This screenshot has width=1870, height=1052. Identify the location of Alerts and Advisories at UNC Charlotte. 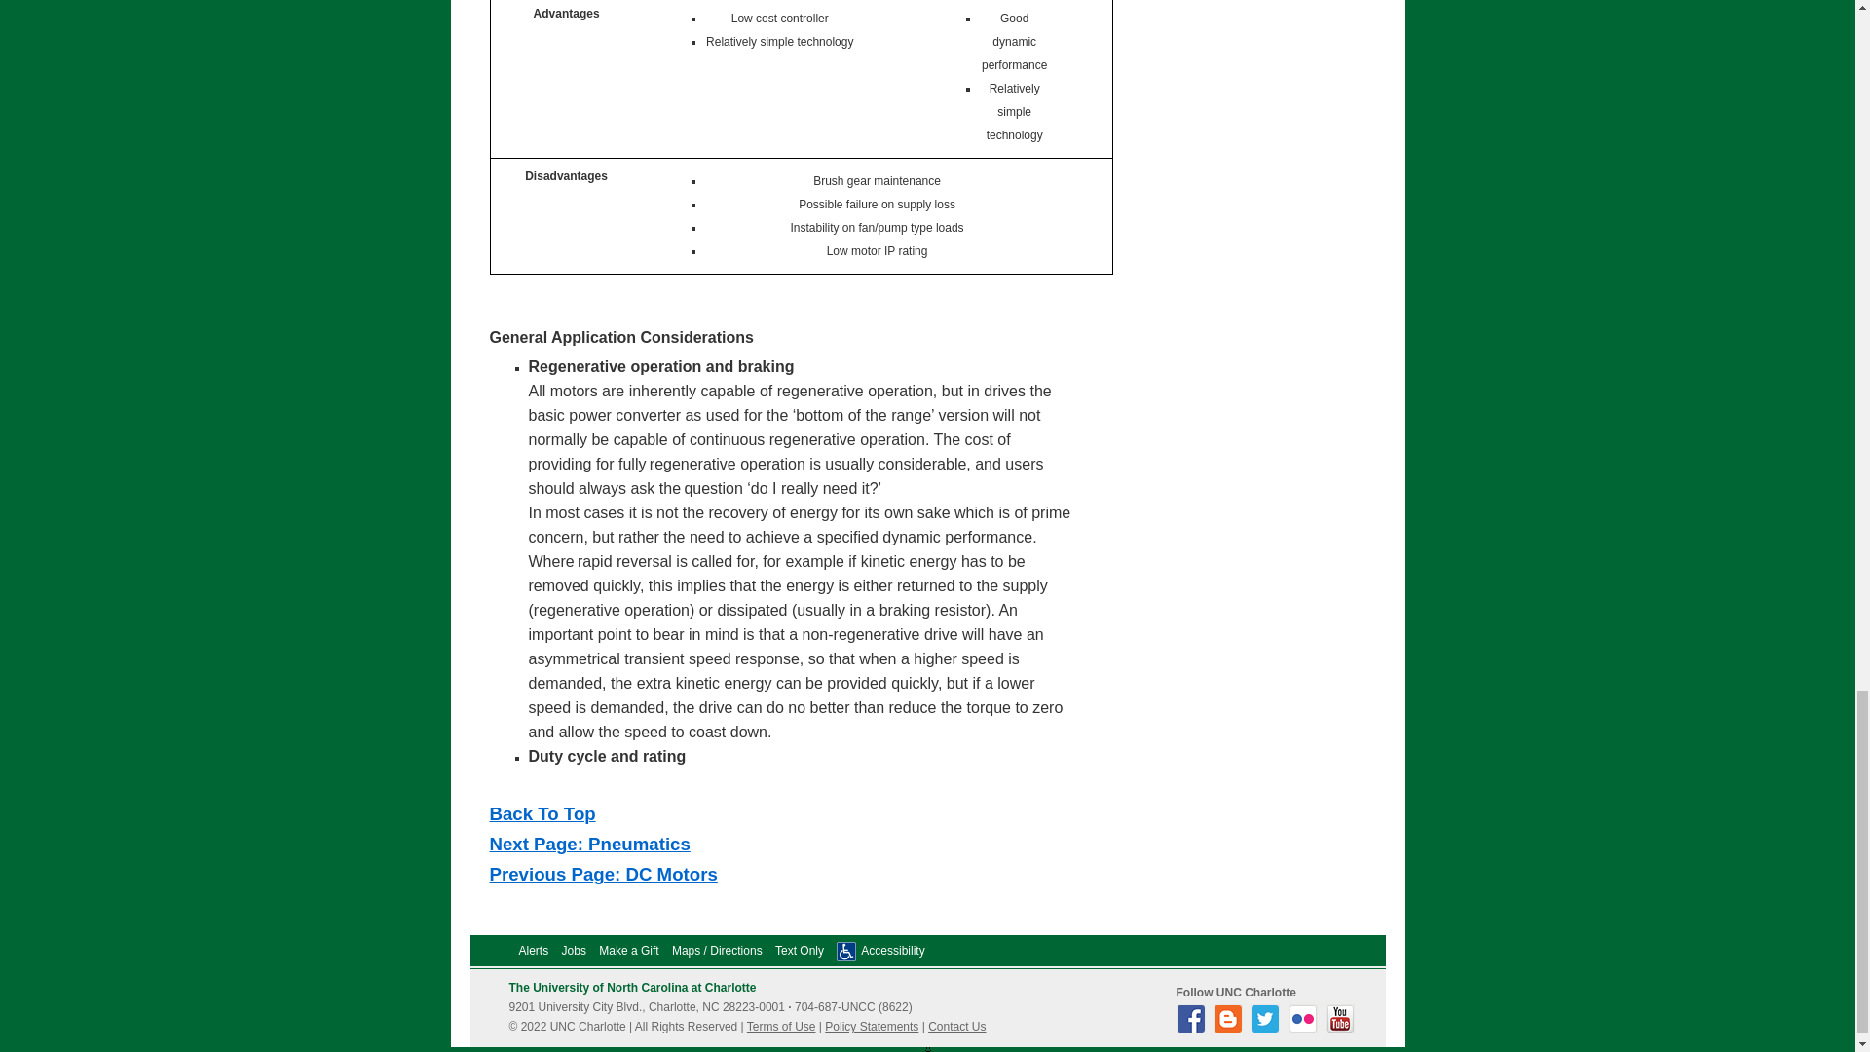
(532, 950).